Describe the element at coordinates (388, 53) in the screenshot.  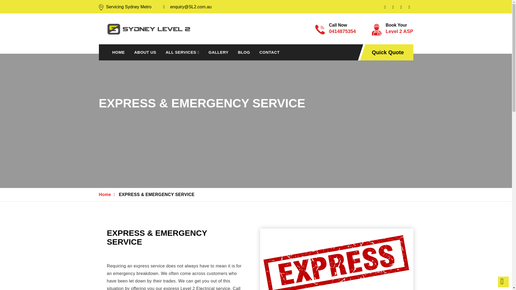
I see `Servicing Sydney Metro` at that location.